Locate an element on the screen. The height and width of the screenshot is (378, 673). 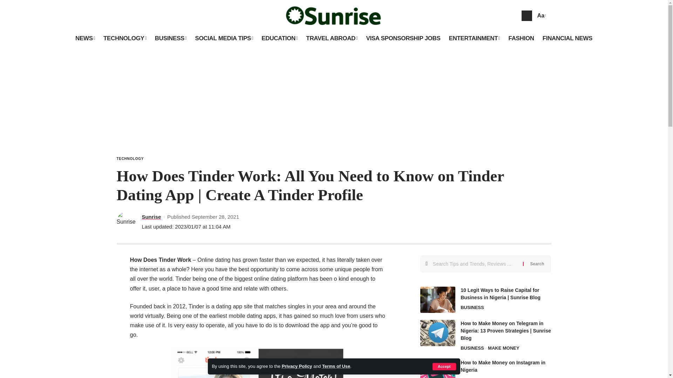
Terms of Use is located at coordinates (336, 366).